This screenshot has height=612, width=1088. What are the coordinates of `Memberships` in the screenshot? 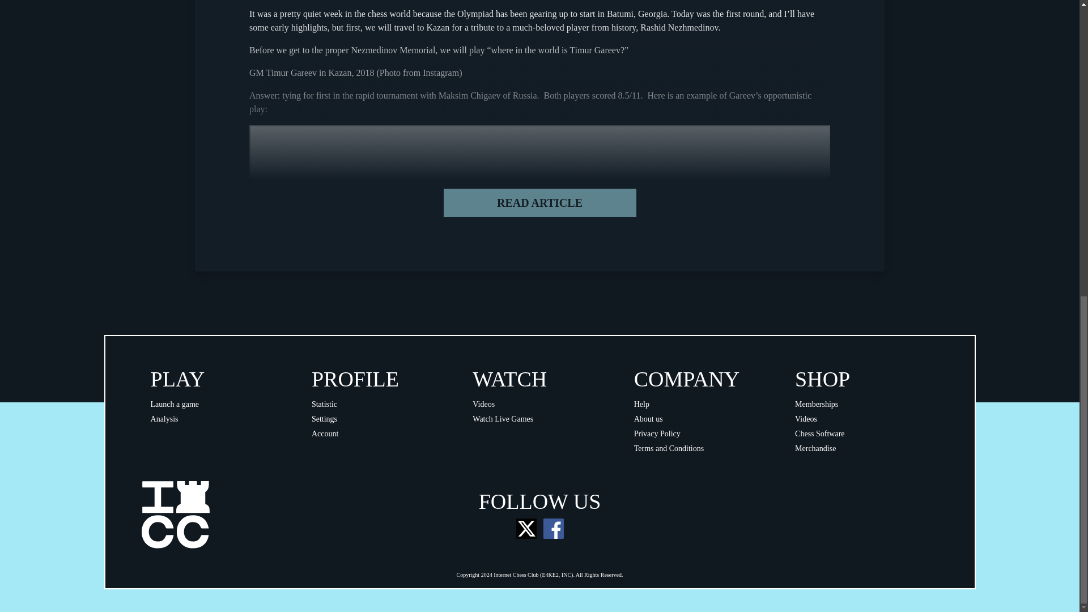 It's located at (816, 405).